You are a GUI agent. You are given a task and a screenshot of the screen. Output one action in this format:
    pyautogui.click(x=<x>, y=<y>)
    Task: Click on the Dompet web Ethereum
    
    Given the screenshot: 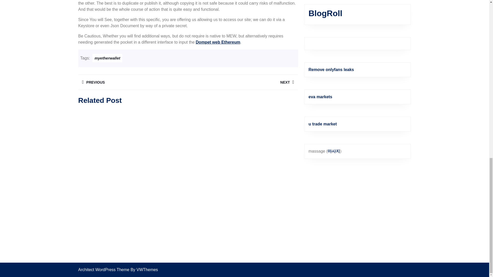 What is the action you would take?
    pyautogui.click(x=218, y=42)
    